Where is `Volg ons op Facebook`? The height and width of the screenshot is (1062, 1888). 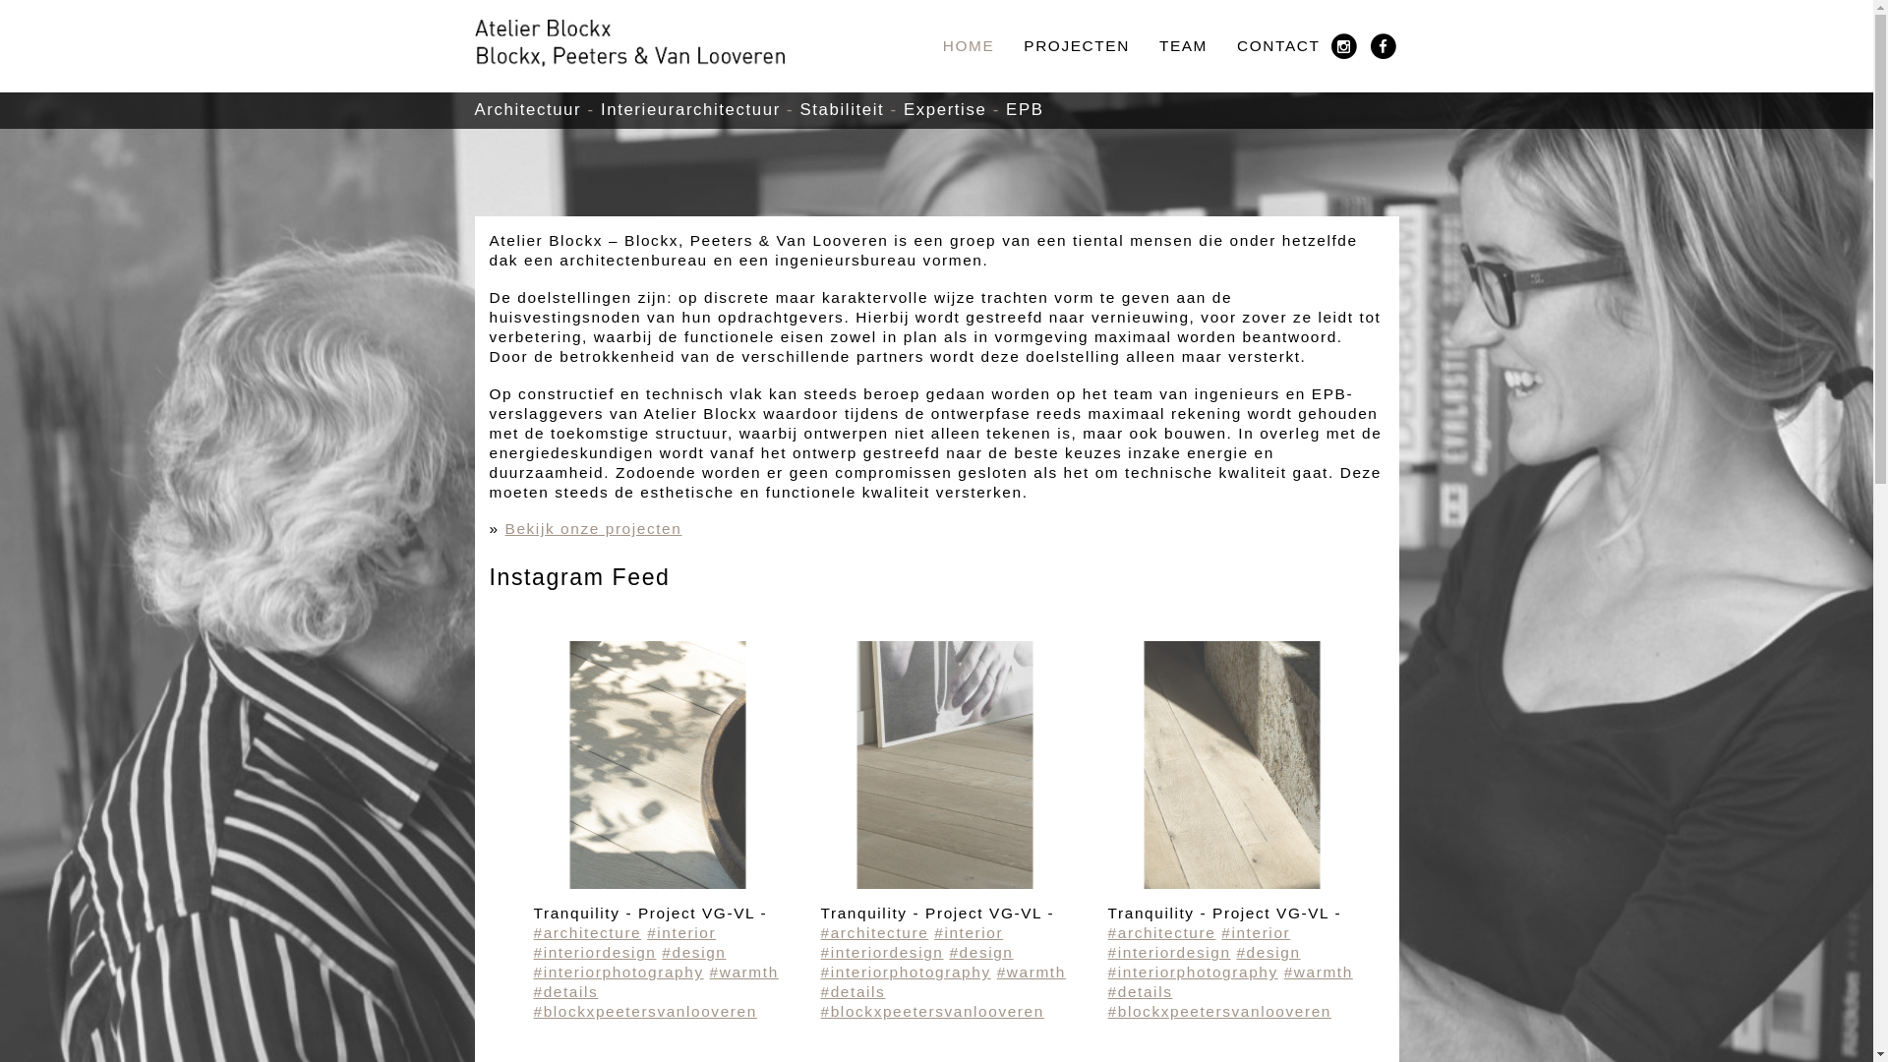
Volg ons op Facebook is located at coordinates (1384, 47).